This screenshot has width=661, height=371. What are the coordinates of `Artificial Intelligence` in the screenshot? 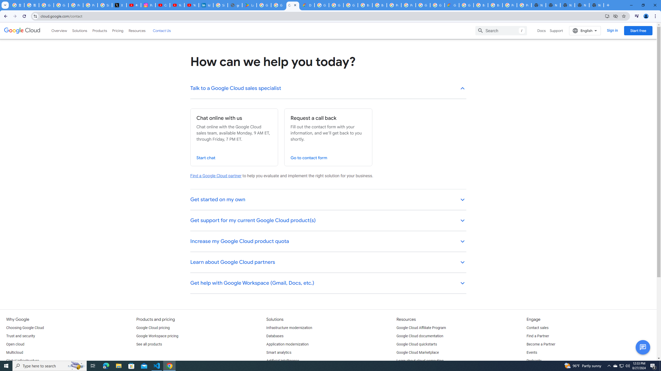 It's located at (283, 361).